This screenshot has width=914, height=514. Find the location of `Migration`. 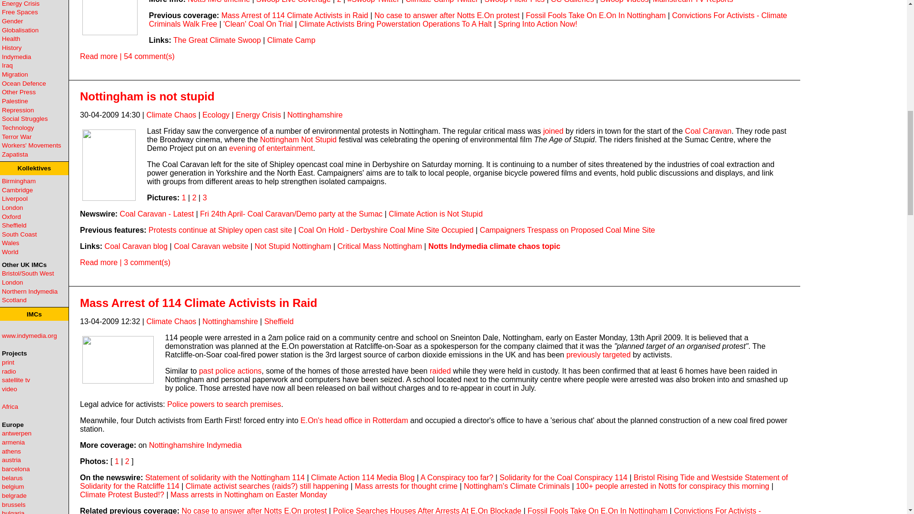

Migration is located at coordinates (15, 74).